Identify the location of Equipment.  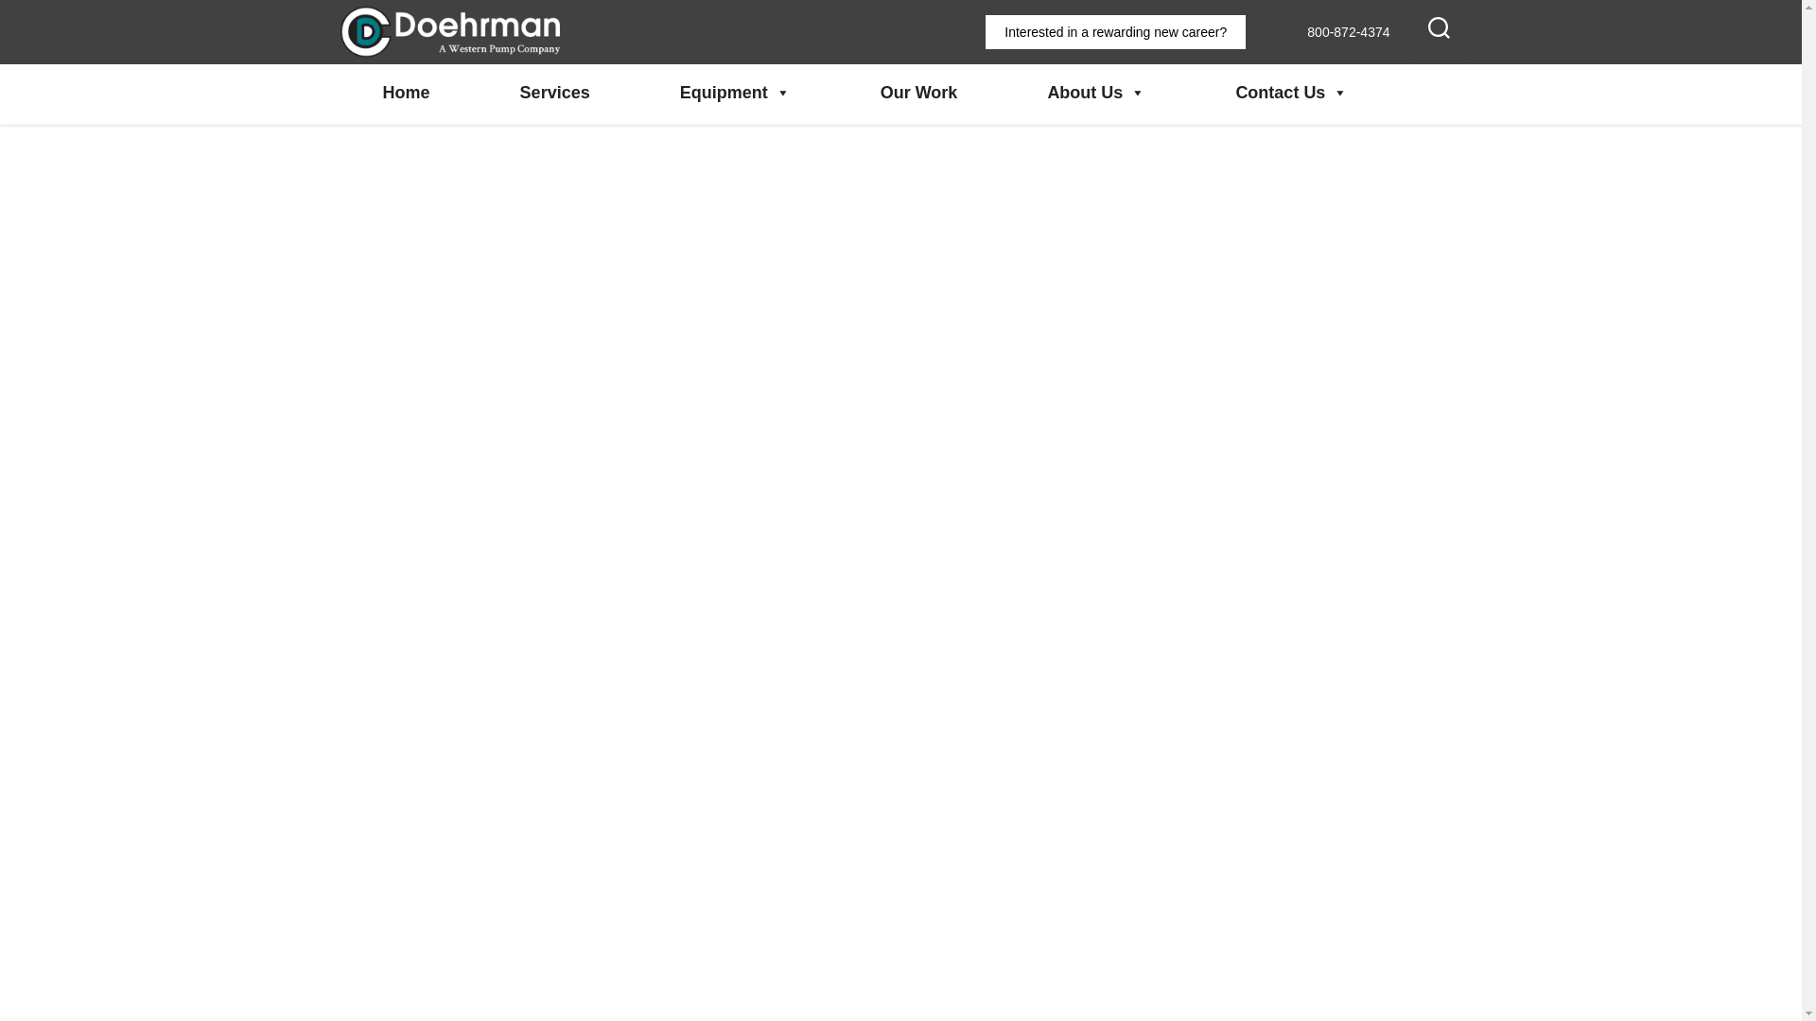
(735, 92).